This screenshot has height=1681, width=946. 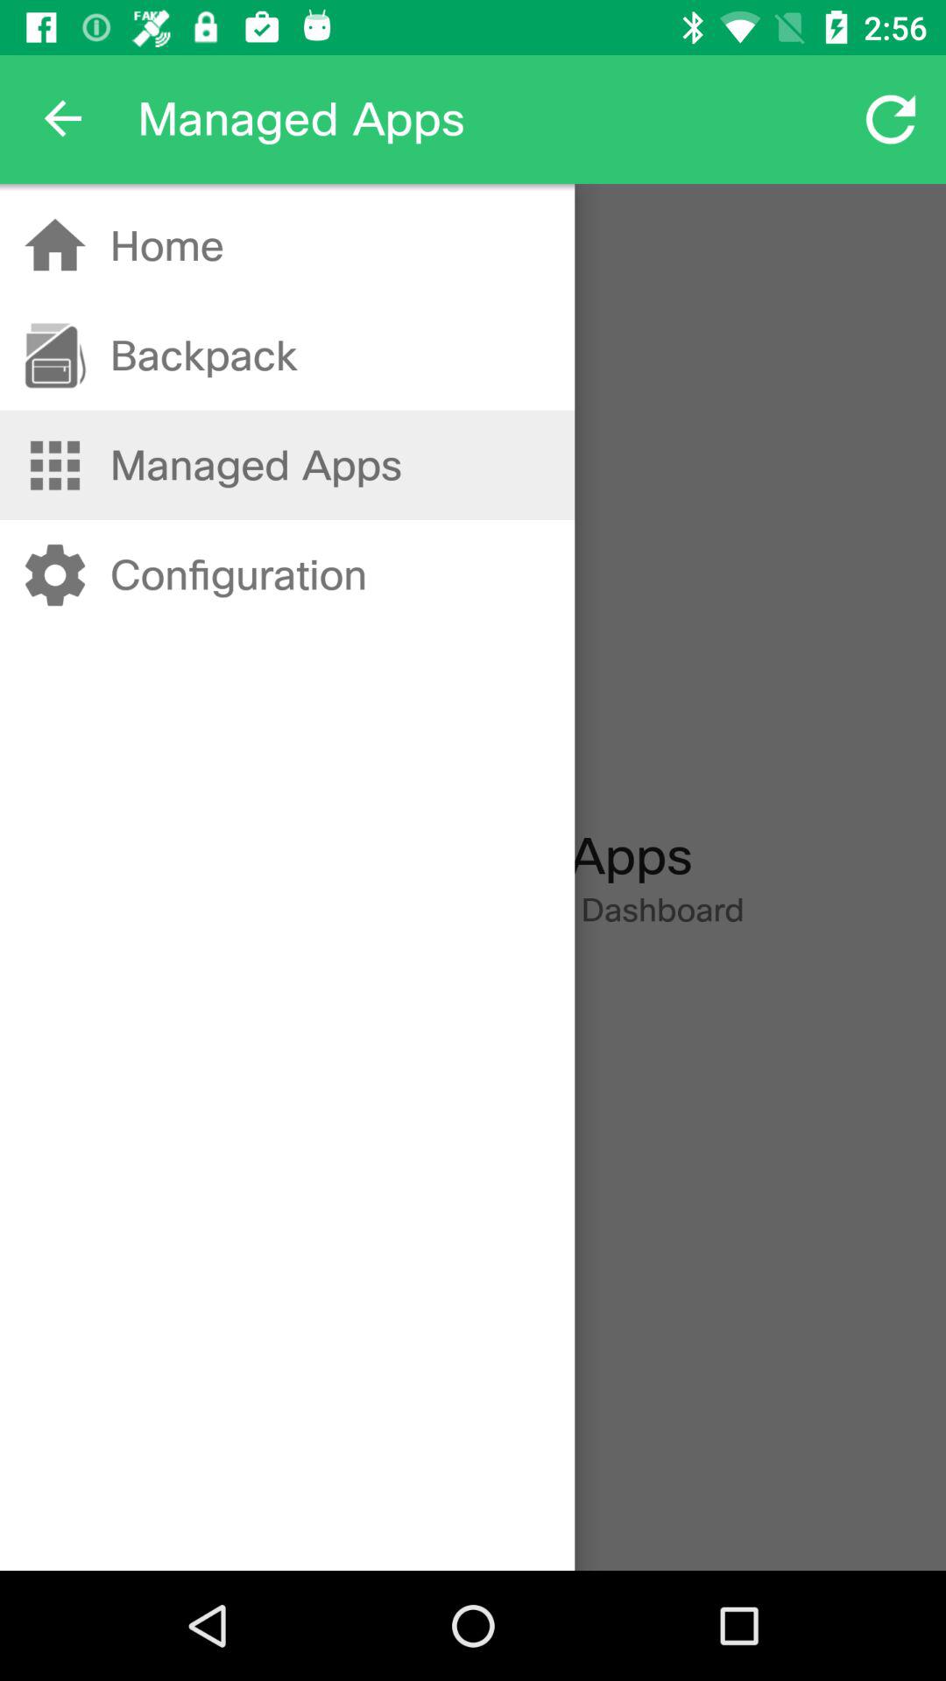 What do you see at coordinates (203, 355) in the screenshot?
I see `click item above managed apps` at bounding box center [203, 355].